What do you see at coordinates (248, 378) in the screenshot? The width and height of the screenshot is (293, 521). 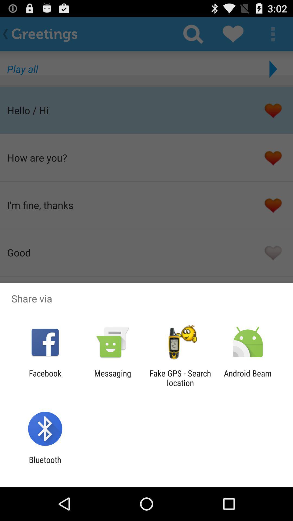 I see `flip to the android beam app` at bounding box center [248, 378].